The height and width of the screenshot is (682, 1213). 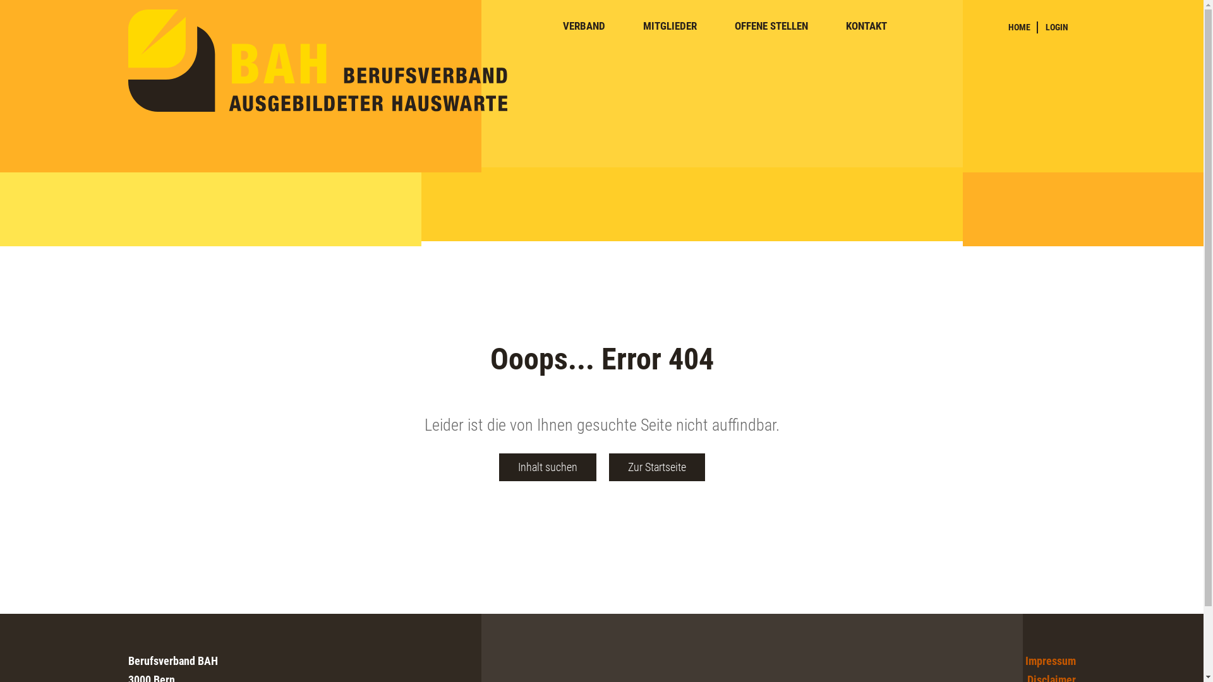 What do you see at coordinates (670, 27) in the screenshot?
I see `MITGLIEDER` at bounding box center [670, 27].